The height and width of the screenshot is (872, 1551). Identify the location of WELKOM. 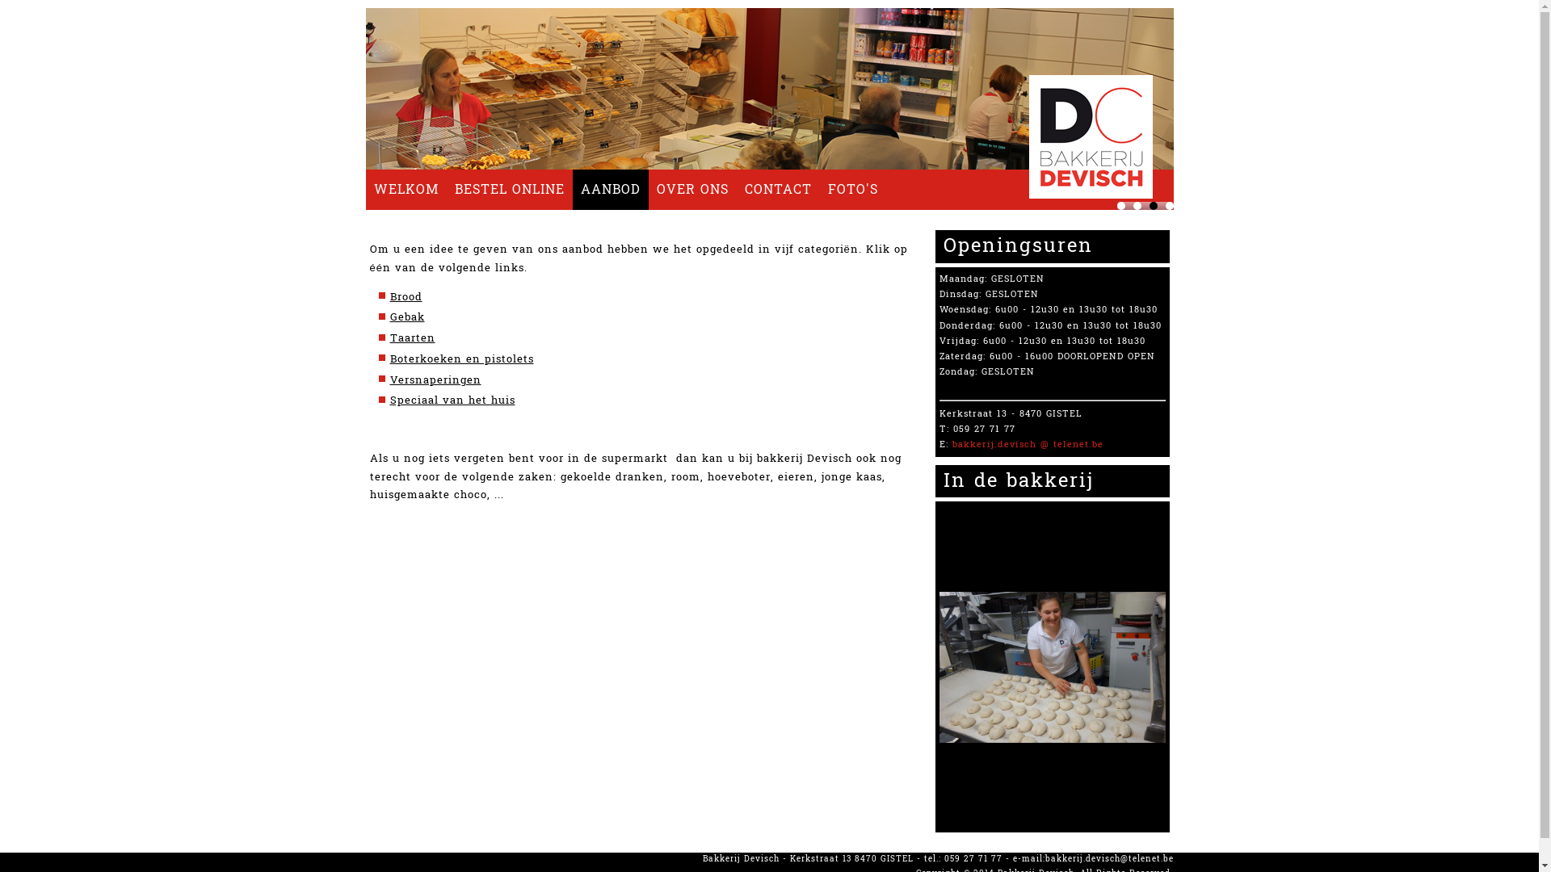
(406, 190).